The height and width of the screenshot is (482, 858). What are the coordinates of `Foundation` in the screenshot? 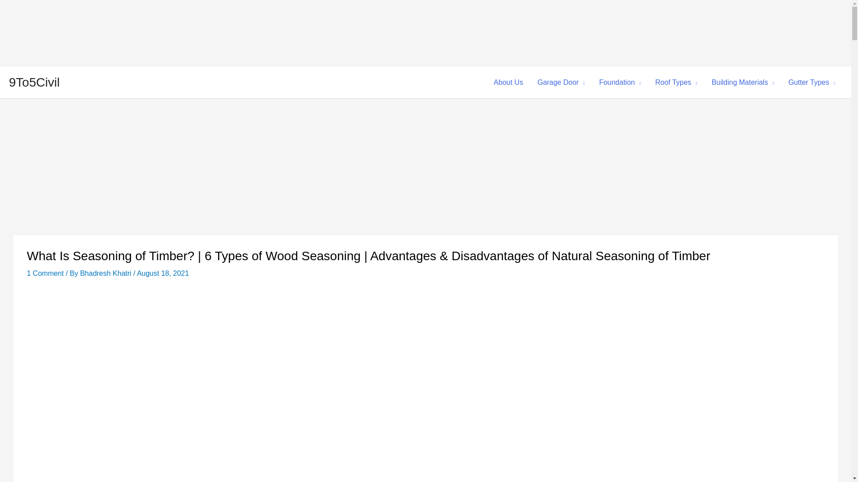 It's located at (620, 83).